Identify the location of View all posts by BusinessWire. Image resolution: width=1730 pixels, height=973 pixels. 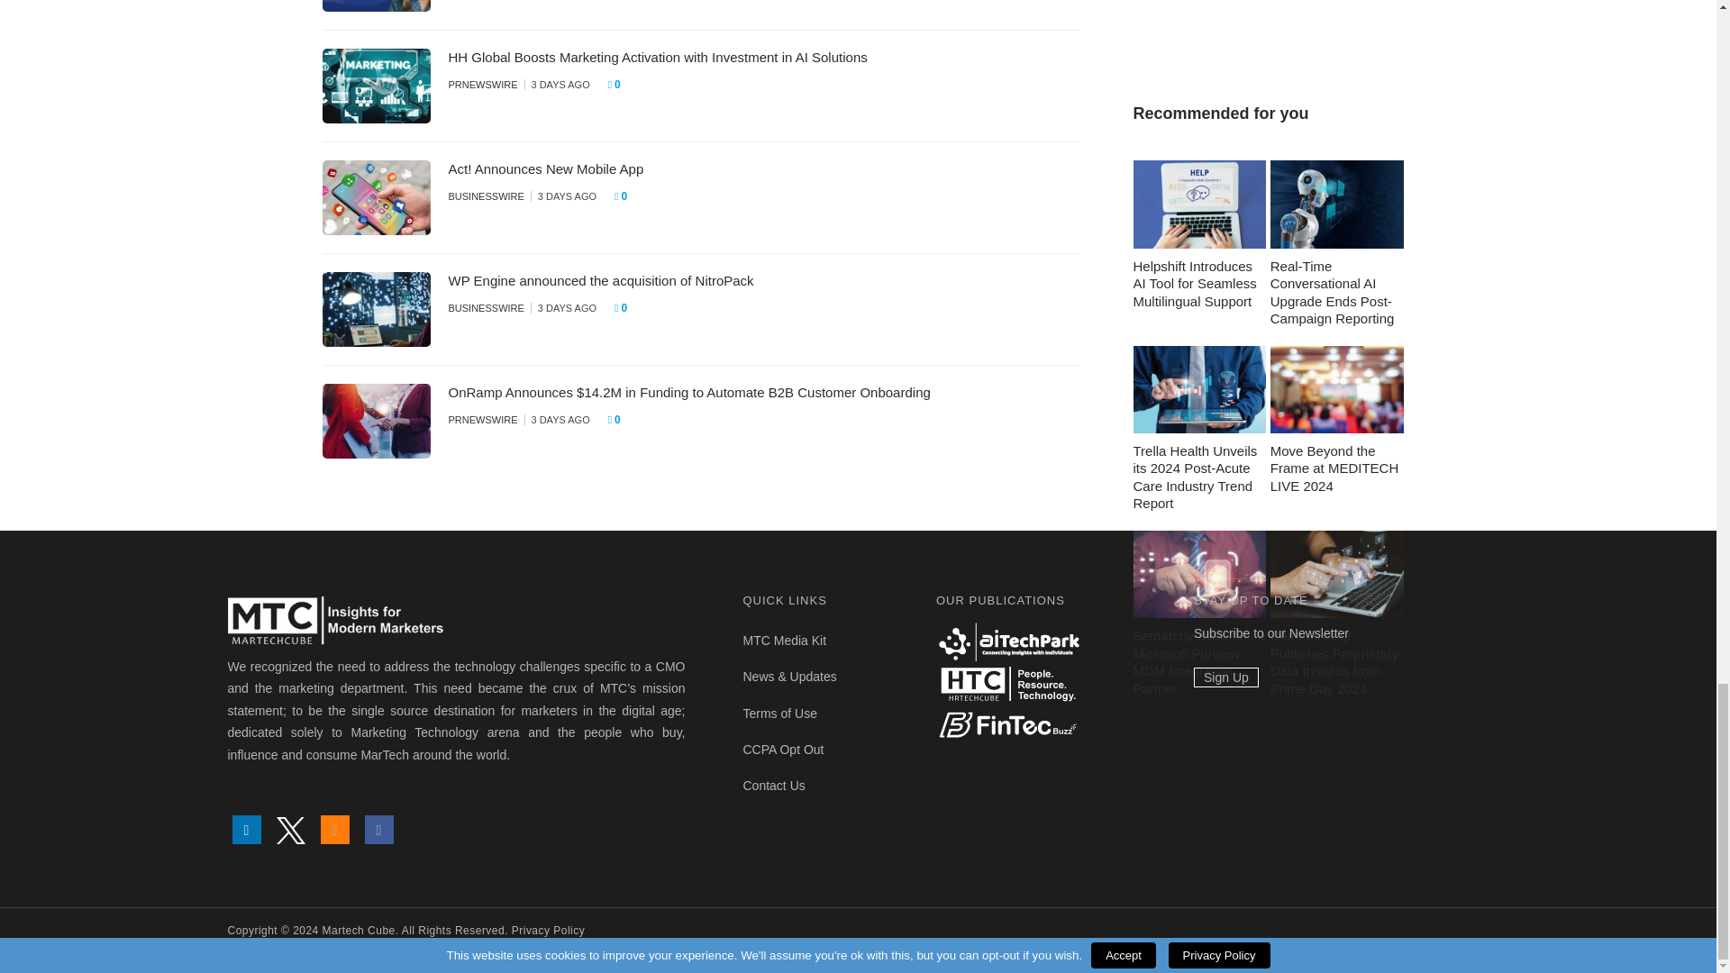
(486, 196).